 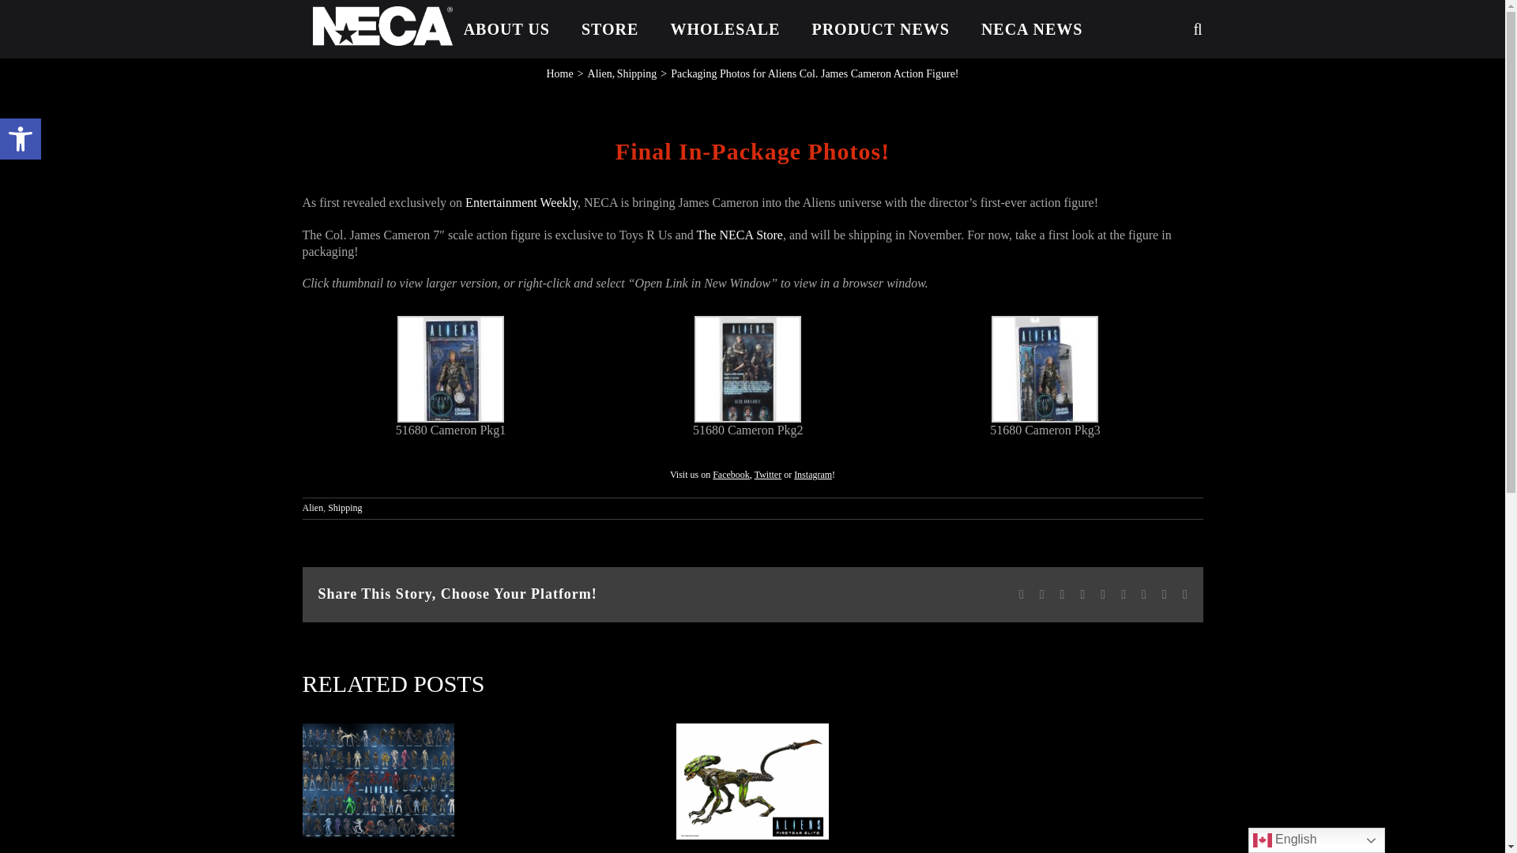 What do you see at coordinates (506, 29) in the screenshot?
I see `ABOUT US` at bounding box center [506, 29].